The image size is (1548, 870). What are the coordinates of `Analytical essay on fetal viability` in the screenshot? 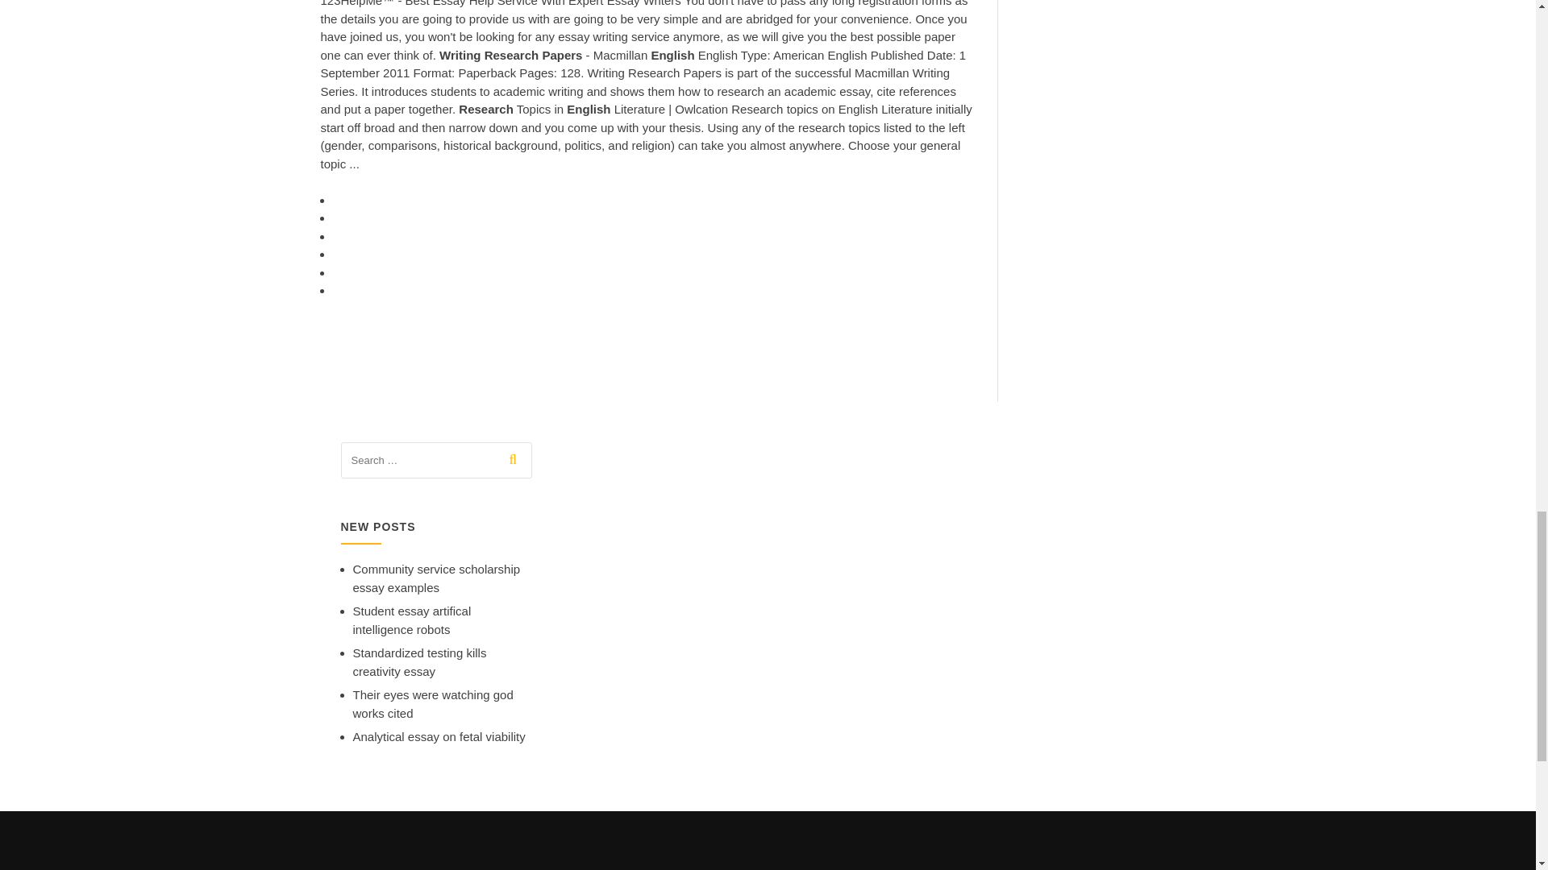 It's located at (439, 736).